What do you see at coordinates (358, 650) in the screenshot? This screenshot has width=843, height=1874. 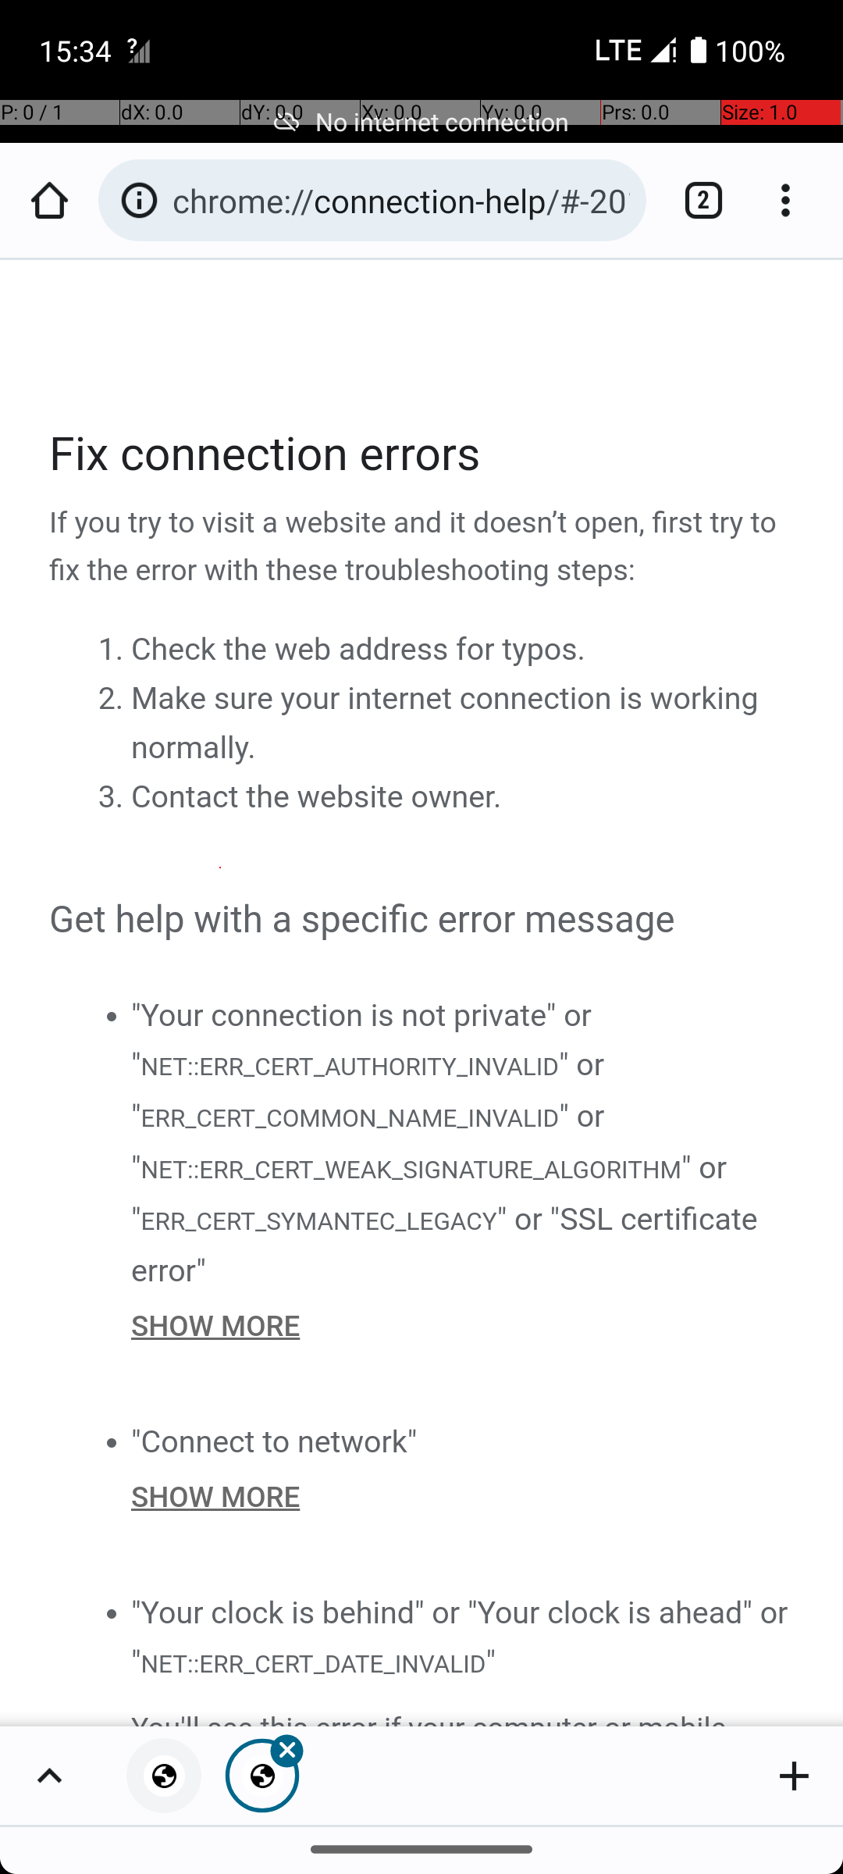 I see `Check the web address for typos.` at bounding box center [358, 650].